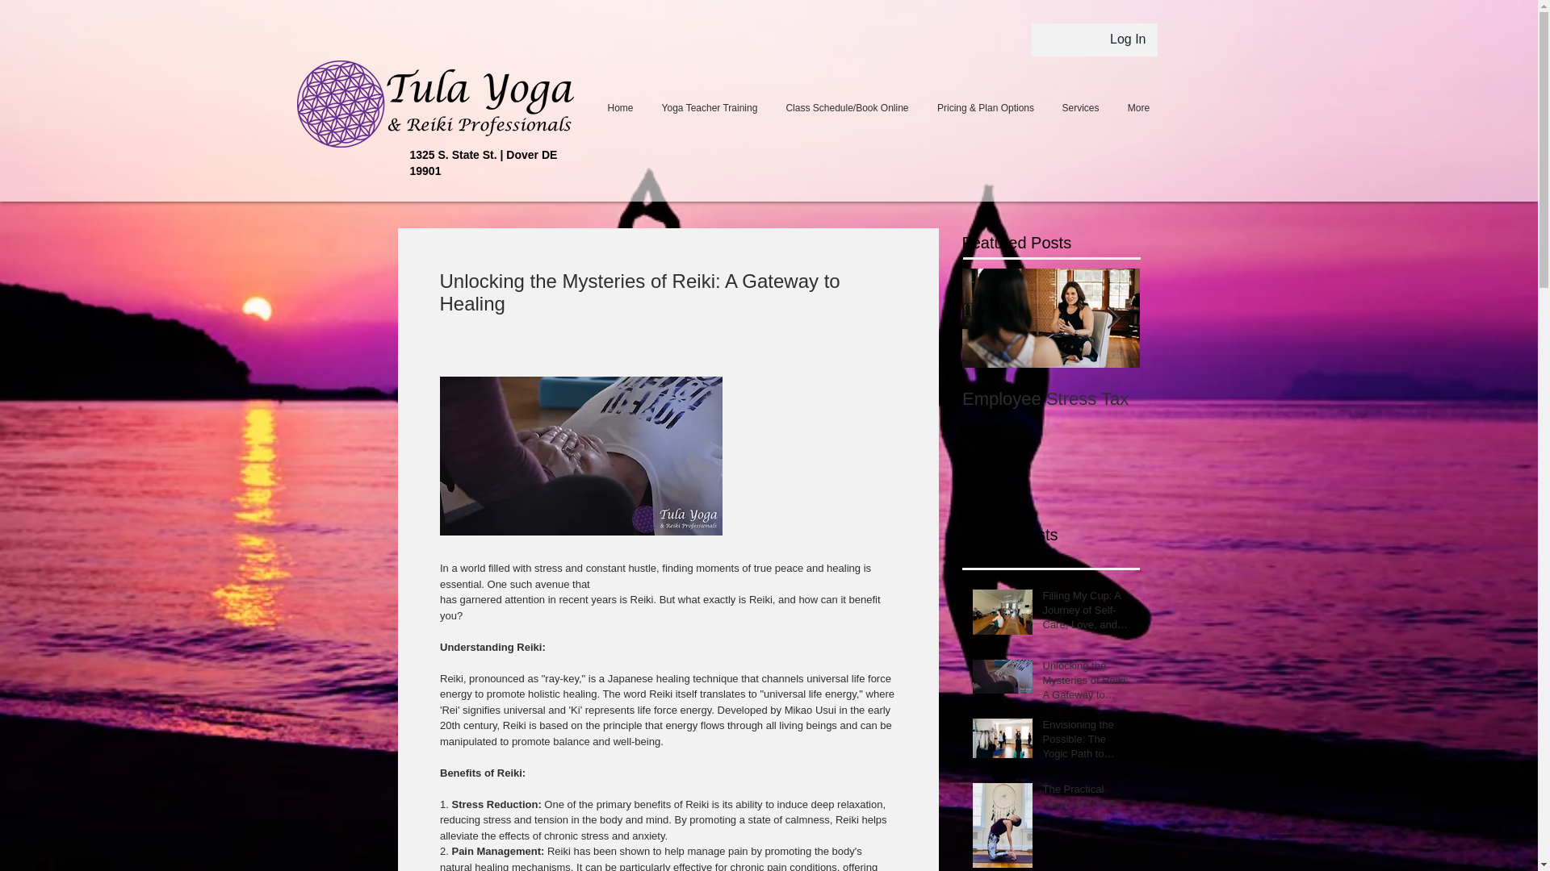  What do you see at coordinates (1111, 40) in the screenshot?
I see `Log In` at bounding box center [1111, 40].